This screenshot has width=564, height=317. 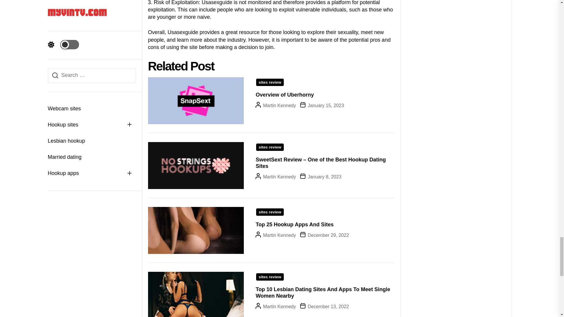 What do you see at coordinates (270, 147) in the screenshot?
I see `sites review` at bounding box center [270, 147].